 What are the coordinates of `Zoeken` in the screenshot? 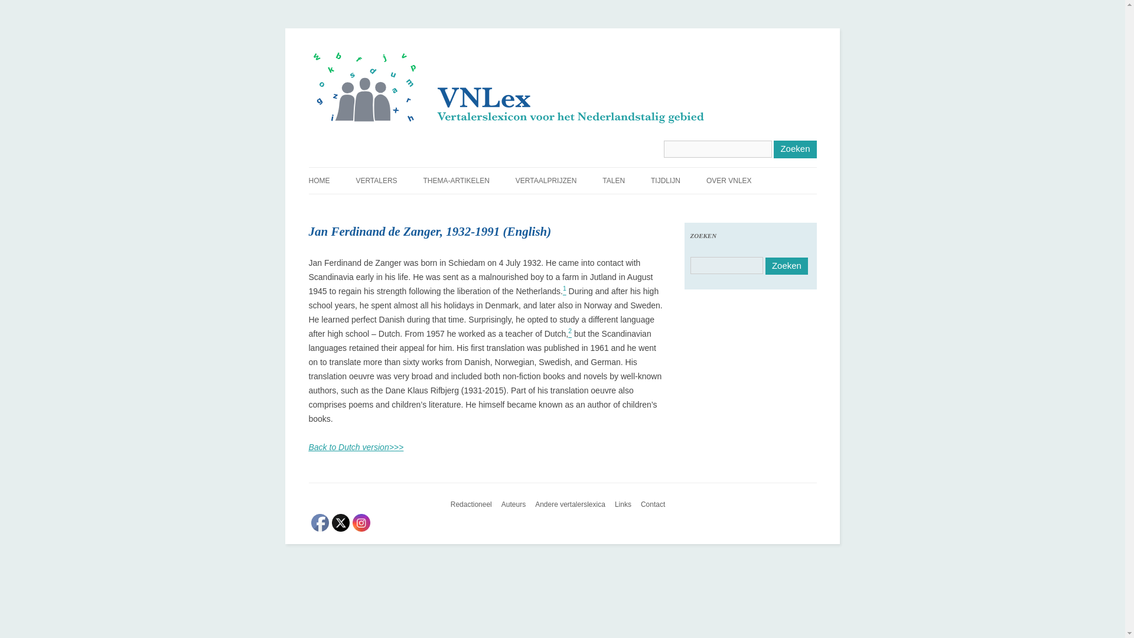 It's located at (787, 266).